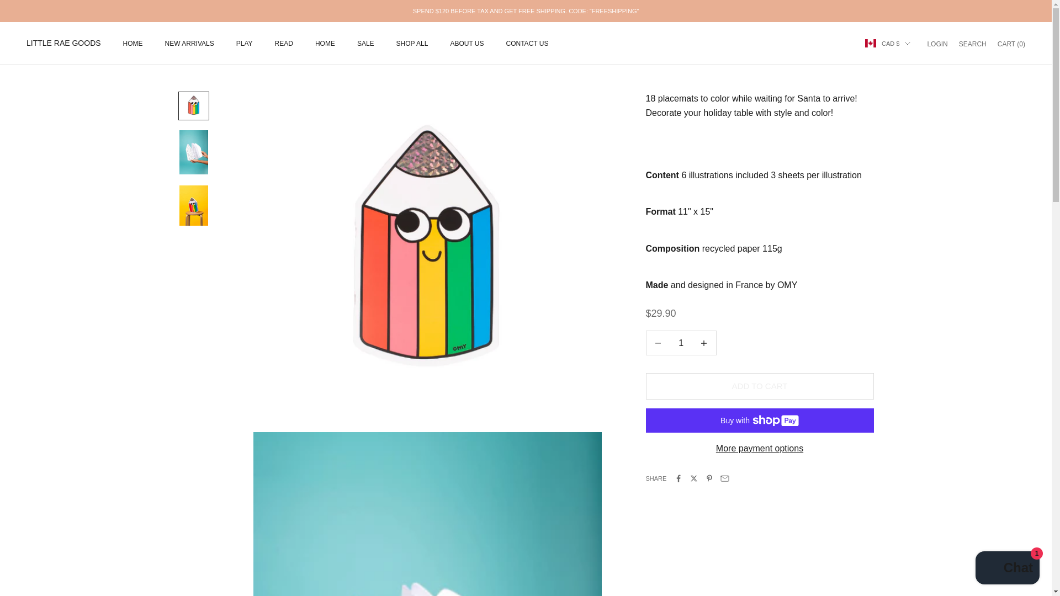 The image size is (1060, 596). What do you see at coordinates (1007, 569) in the screenshot?
I see `LITTLE RAE GOODS` at bounding box center [1007, 569].